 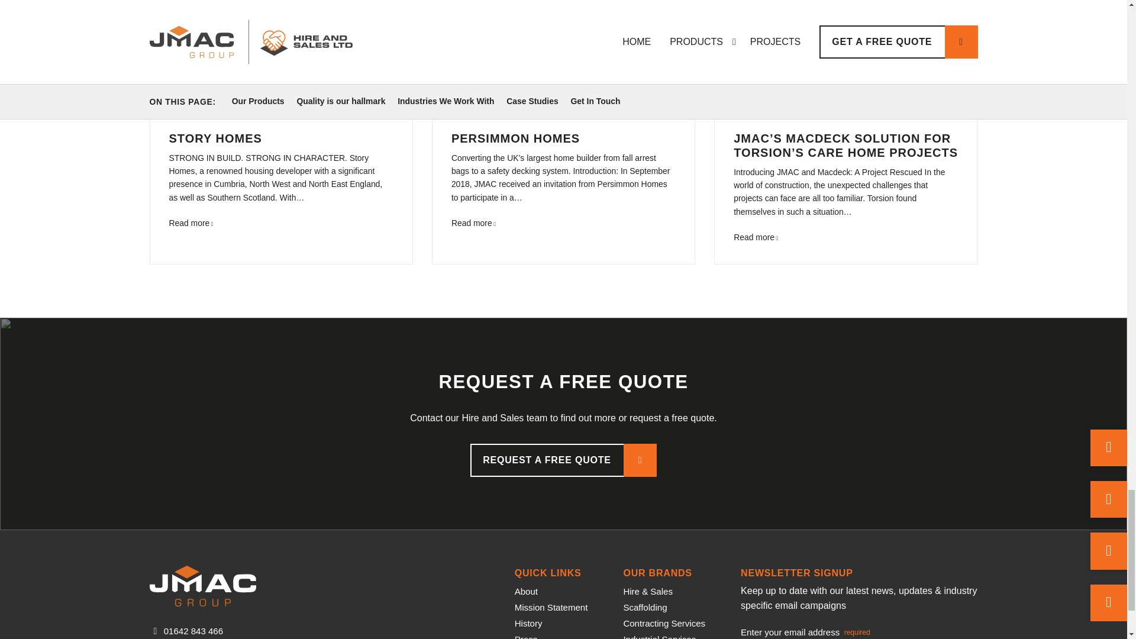 I want to click on Read more, so click(x=473, y=222).